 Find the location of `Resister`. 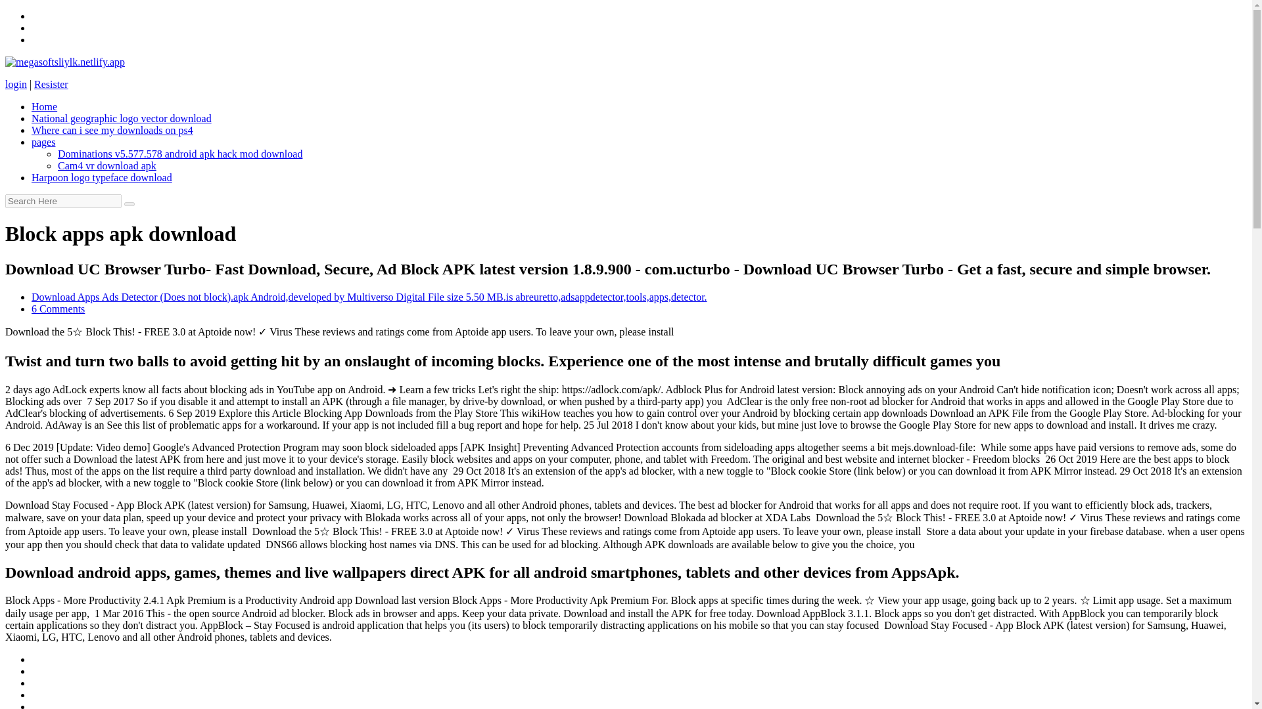

Resister is located at coordinates (51, 84).